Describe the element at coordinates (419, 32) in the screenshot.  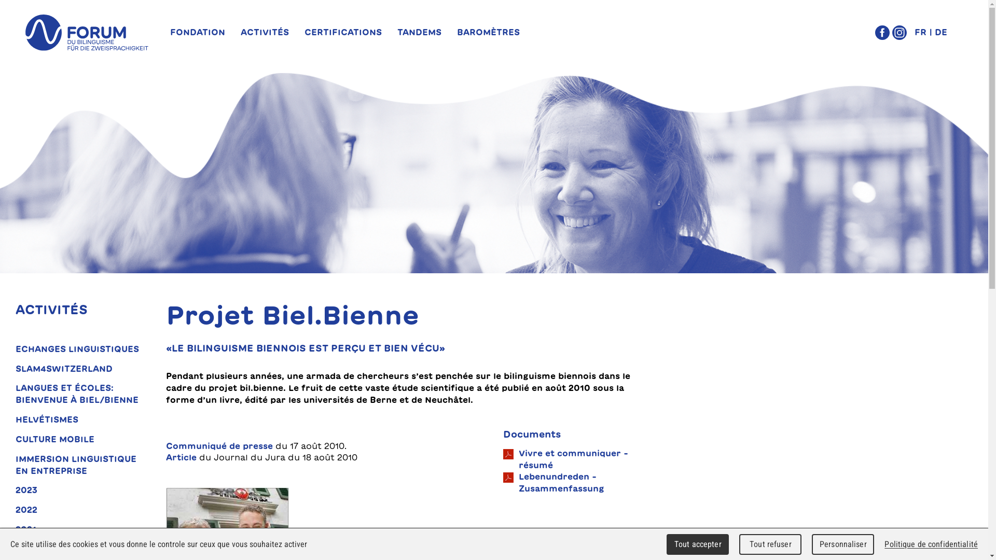
I see `TANDEMS` at that location.